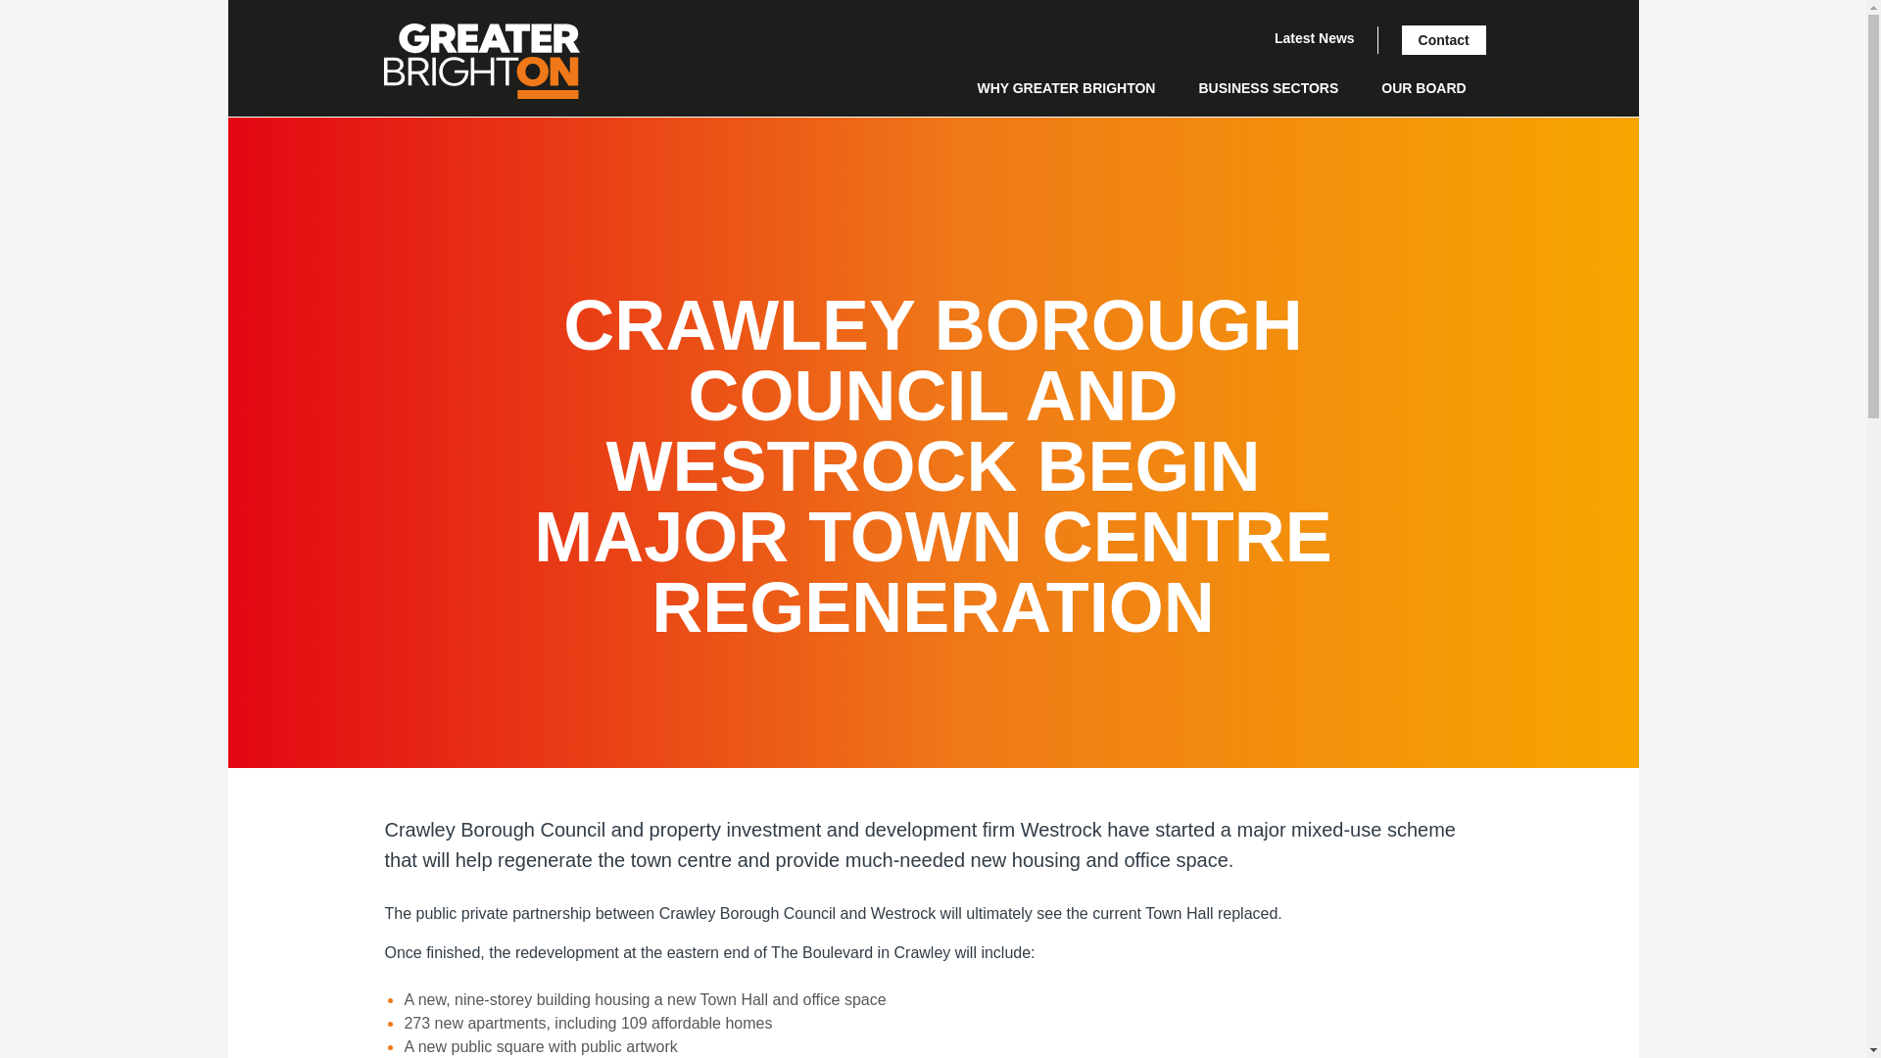  Describe the element at coordinates (1423, 88) in the screenshot. I see `OUR BOARD` at that location.